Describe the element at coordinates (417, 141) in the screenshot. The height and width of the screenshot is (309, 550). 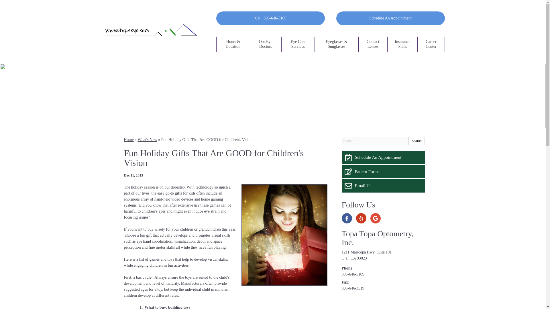
I see `Search` at that location.